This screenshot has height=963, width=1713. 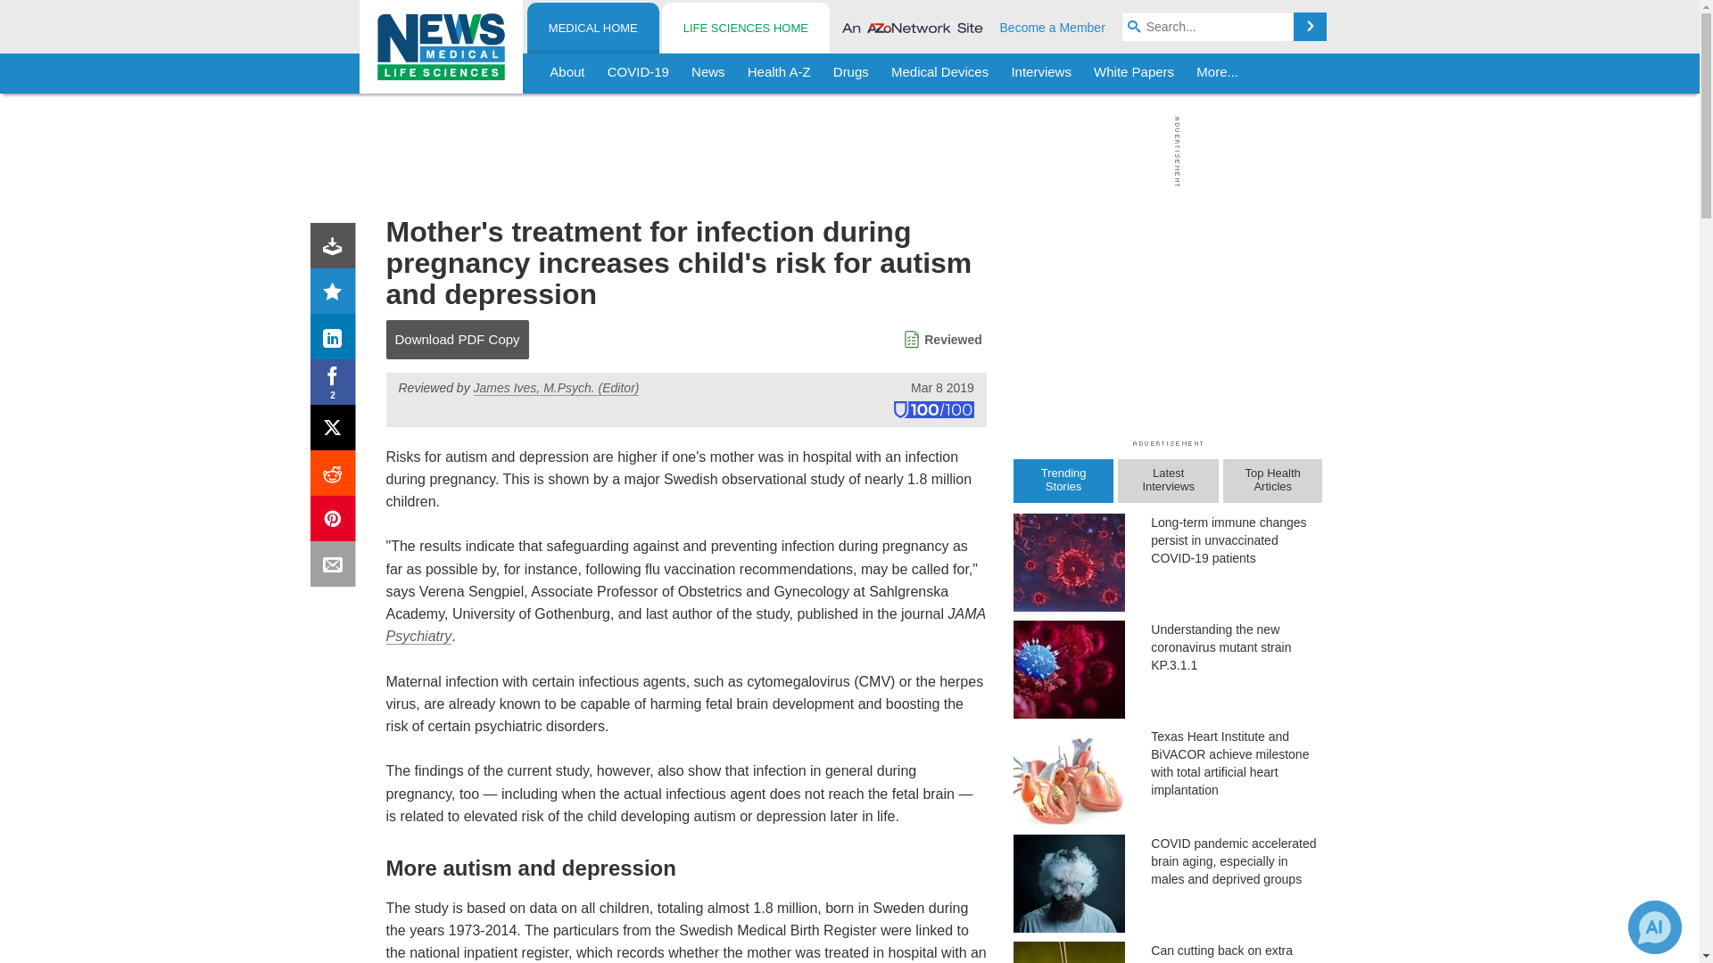 What do you see at coordinates (1133, 73) in the screenshot?
I see `White Papers` at bounding box center [1133, 73].